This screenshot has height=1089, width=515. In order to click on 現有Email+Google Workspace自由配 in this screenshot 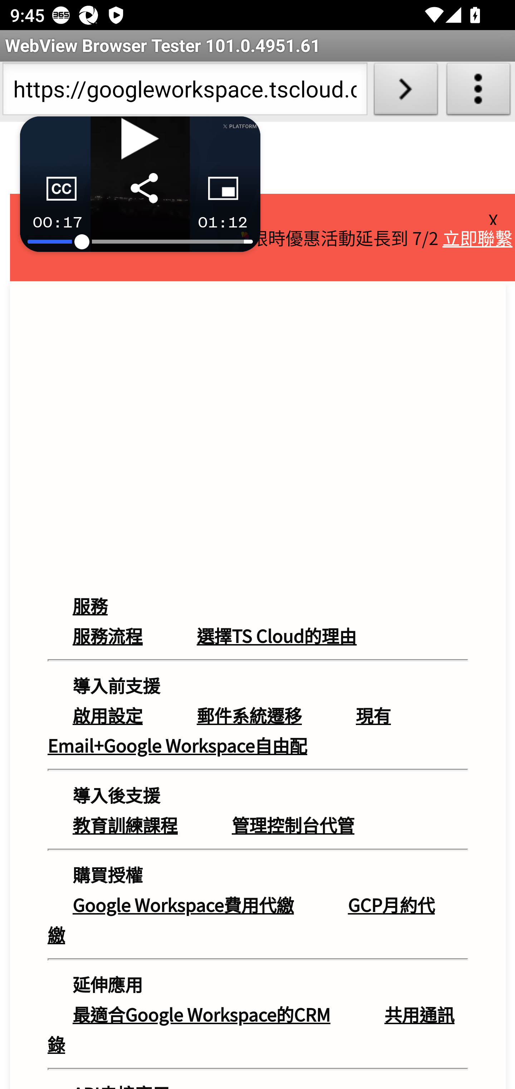, I will do `click(219, 730)`.